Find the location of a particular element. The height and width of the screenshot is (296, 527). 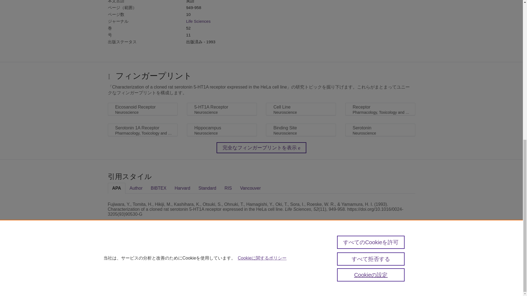

Life Sciences is located at coordinates (198, 21).